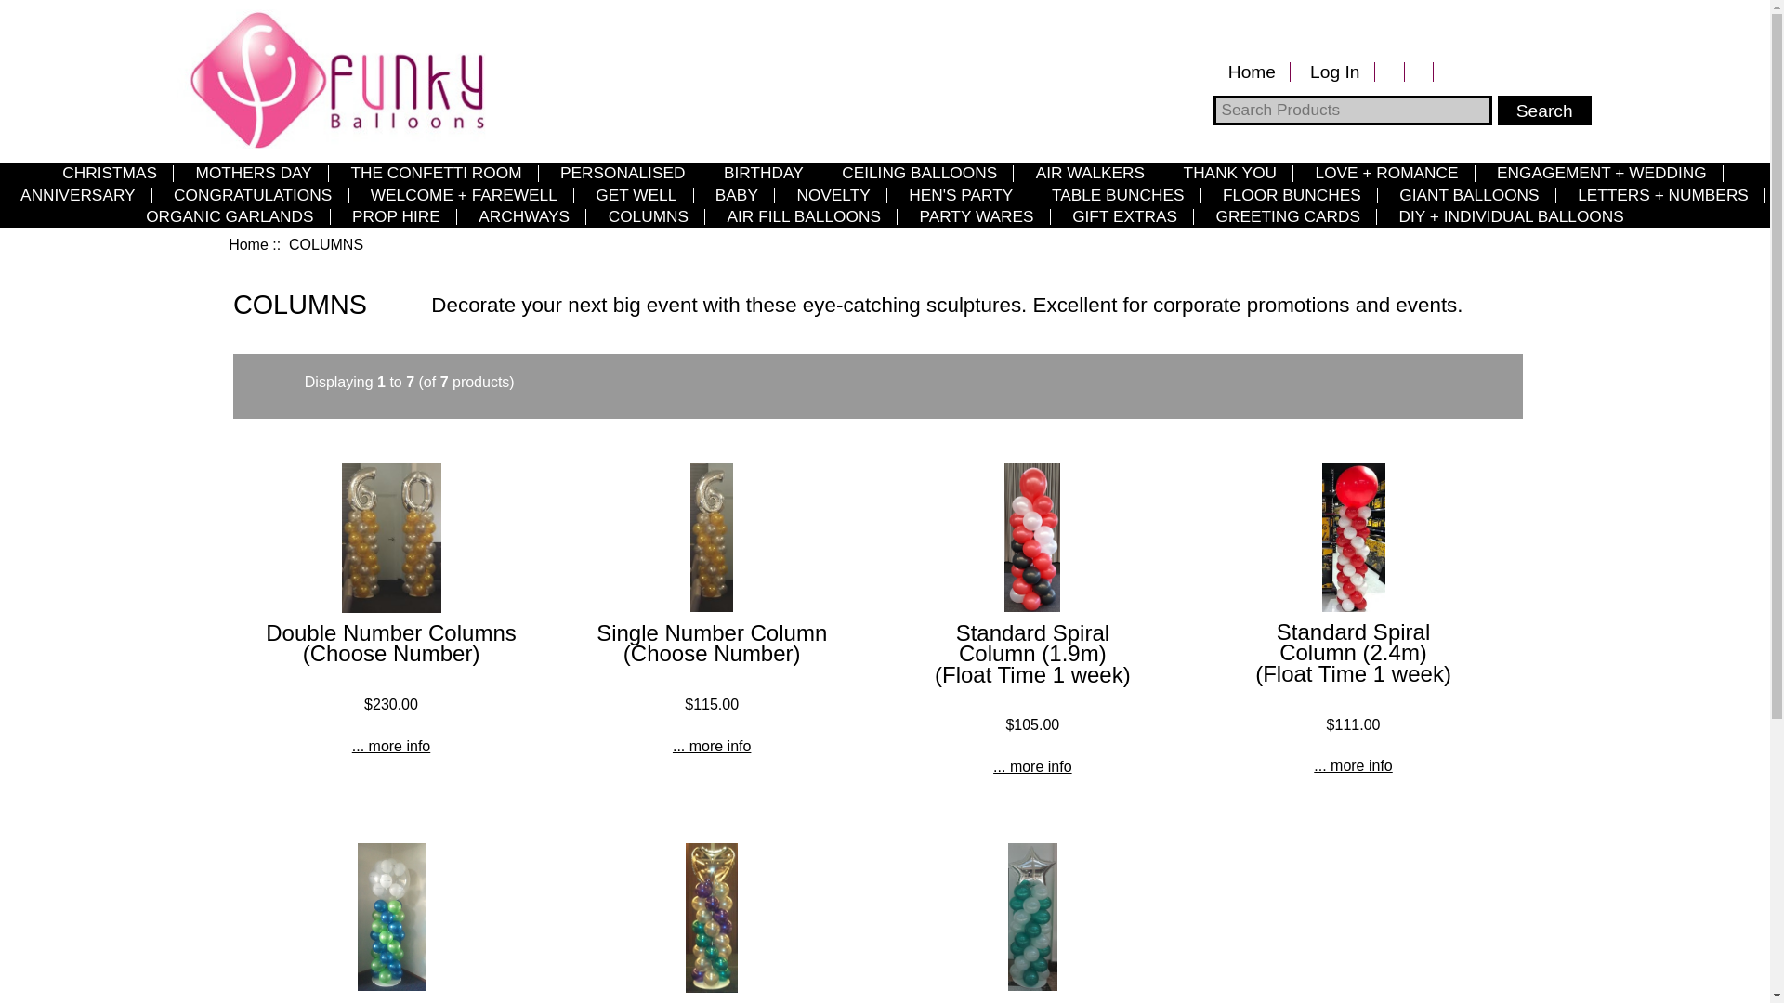 The image size is (1784, 1003). Describe the element at coordinates (390, 918) in the screenshot. I see ` Gumball Topped Spiral Column (Float Time 1 week) ` at that location.